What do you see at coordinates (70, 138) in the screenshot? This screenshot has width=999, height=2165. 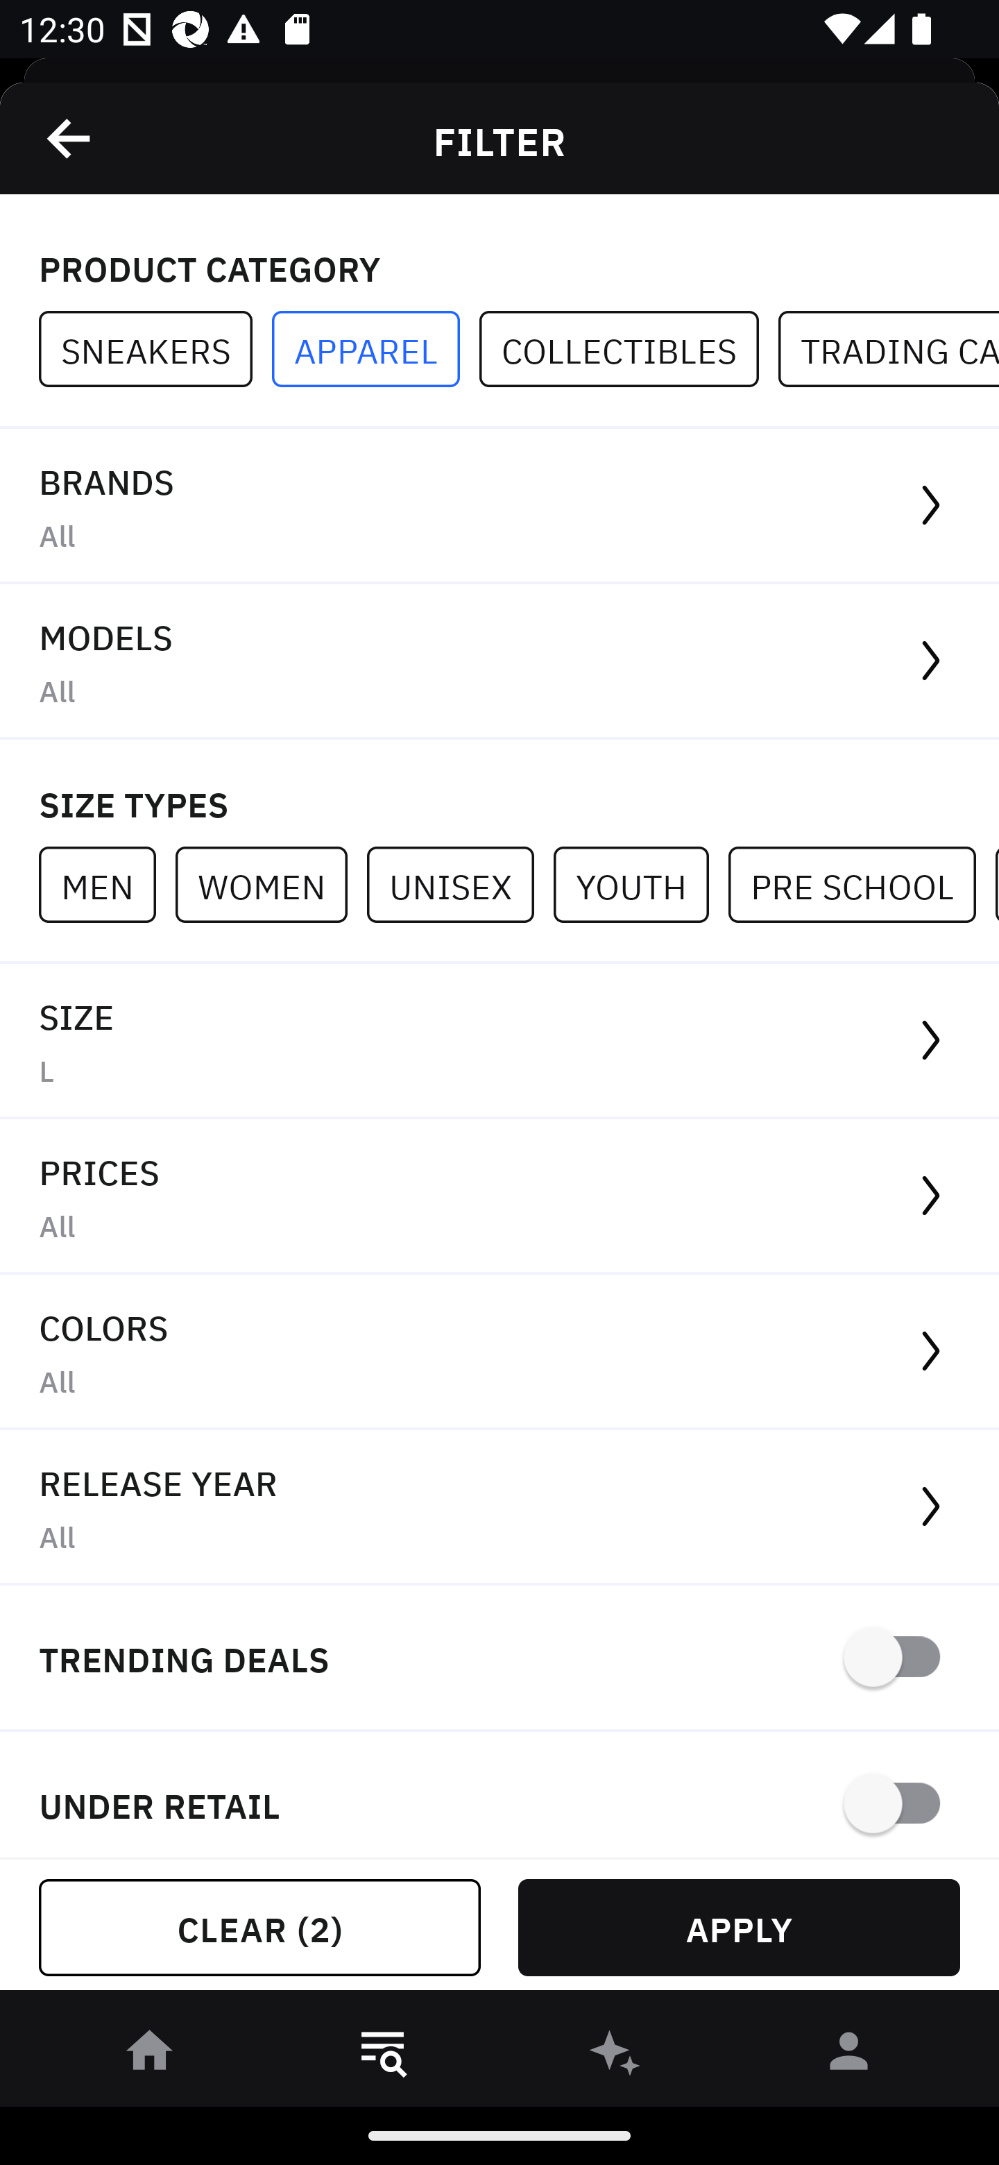 I see `` at bounding box center [70, 138].